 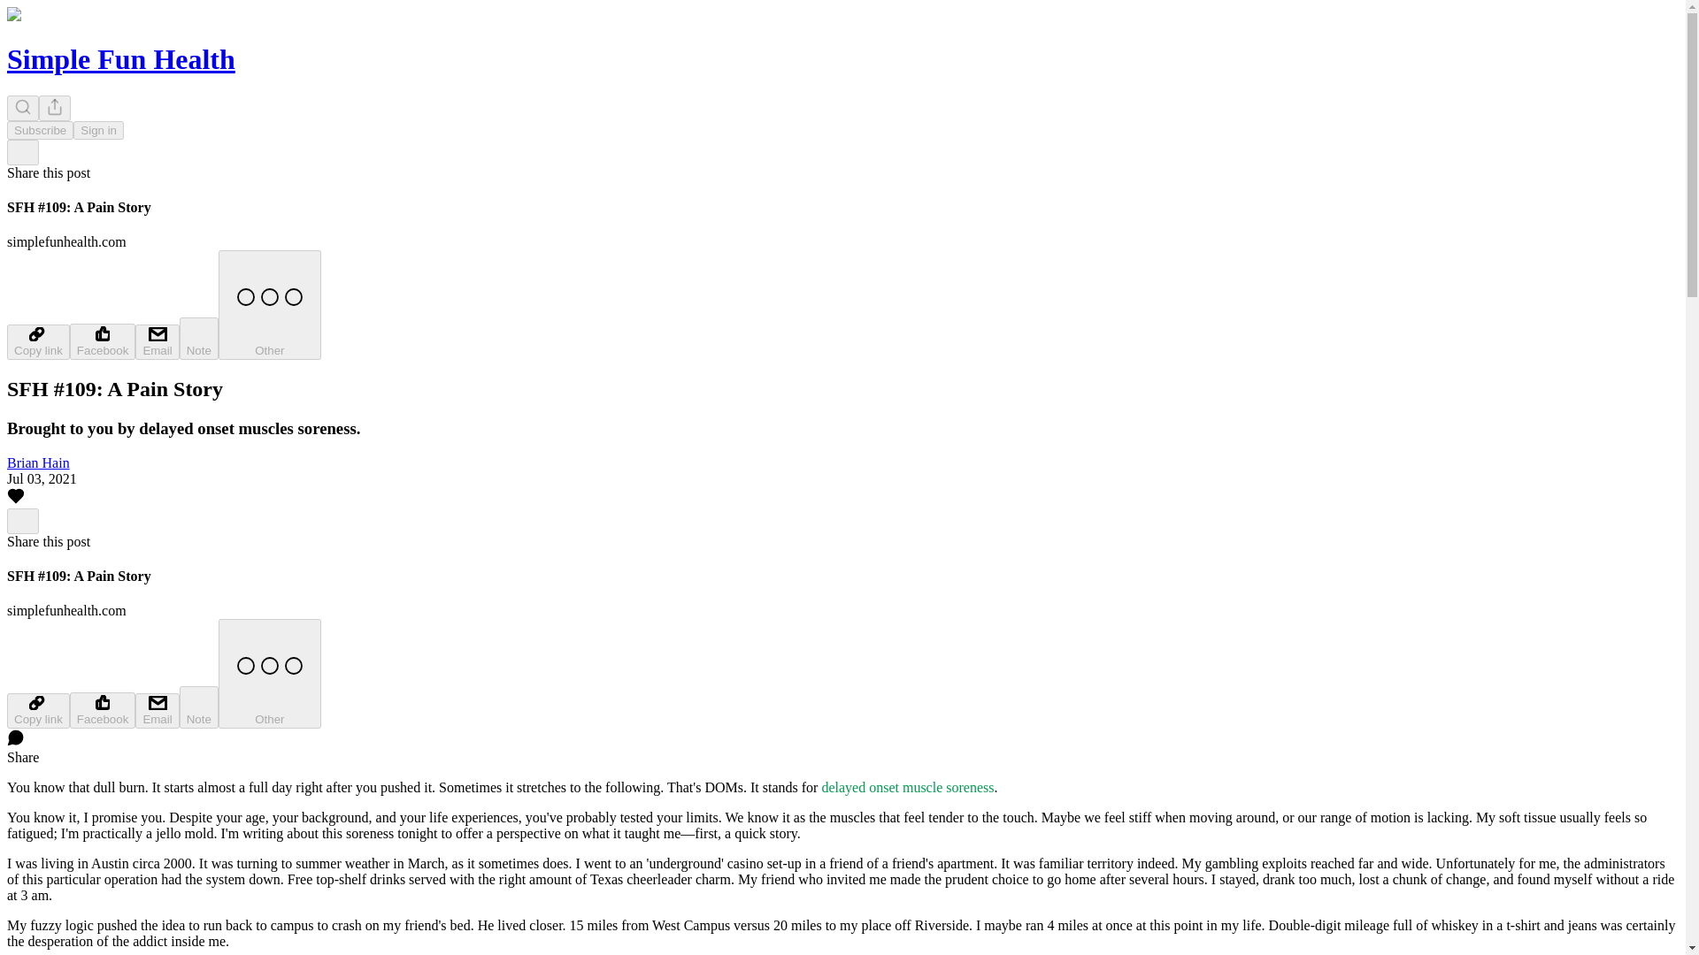 What do you see at coordinates (907, 787) in the screenshot?
I see `delayed onset muscle soreness` at bounding box center [907, 787].